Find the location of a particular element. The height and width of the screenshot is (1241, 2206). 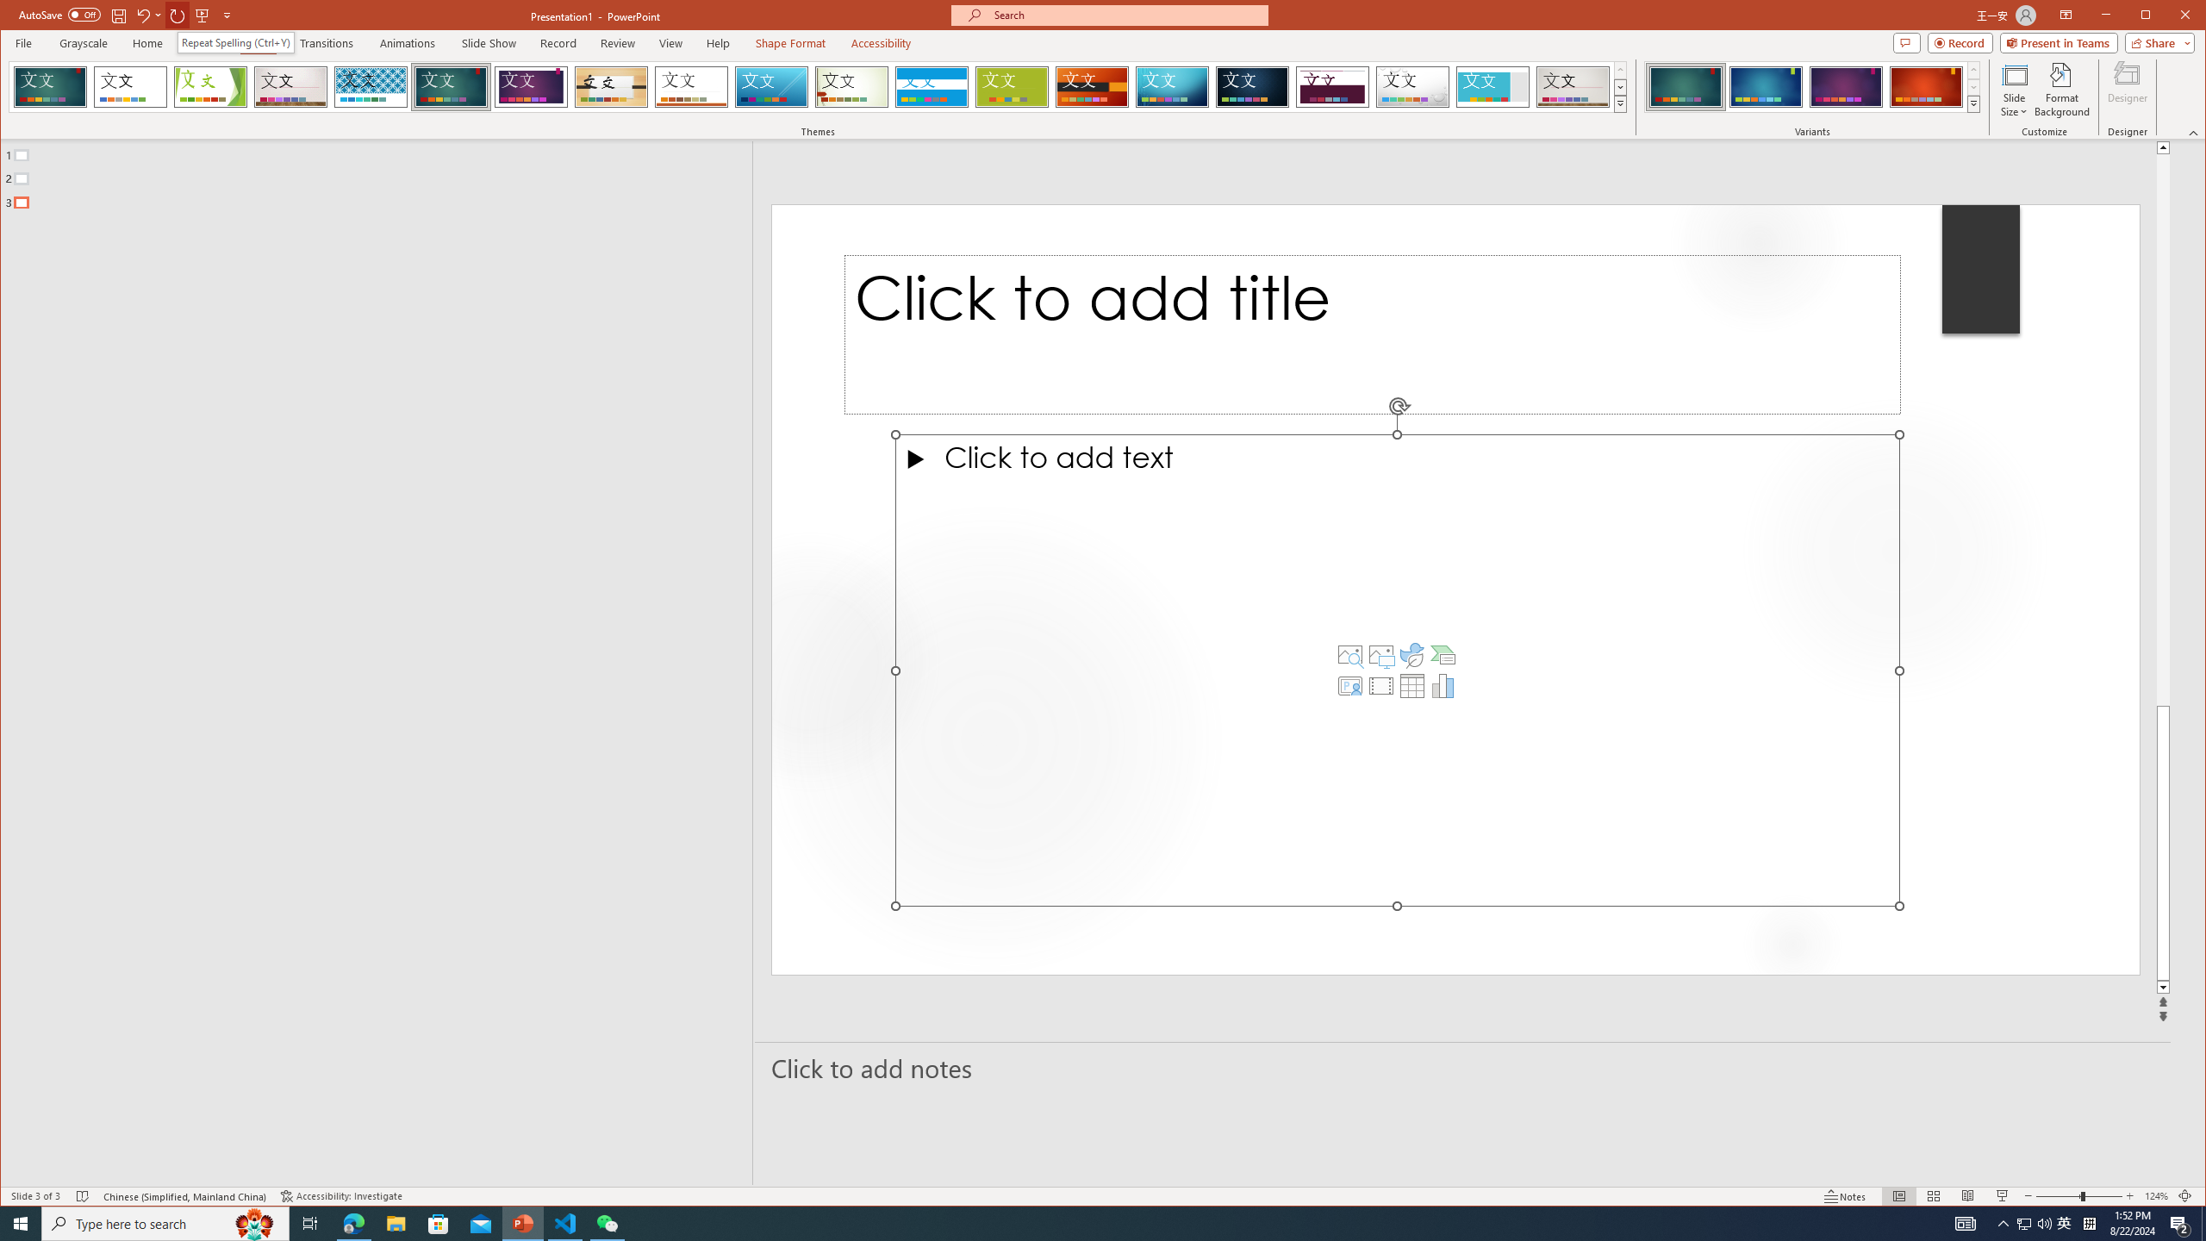

Circuit is located at coordinates (1172, 87).